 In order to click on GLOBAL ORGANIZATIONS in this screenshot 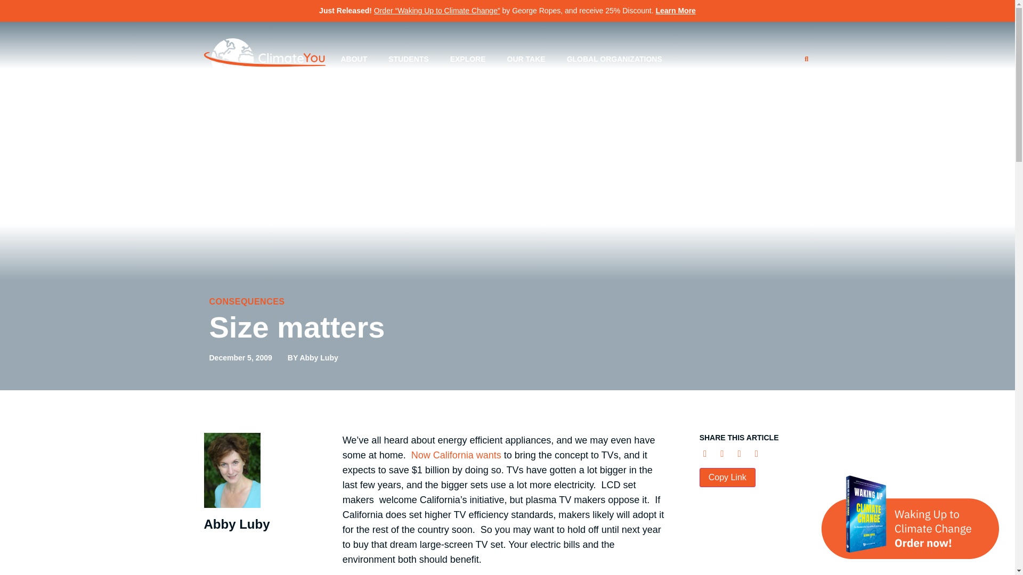, I will do `click(615, 59)`.